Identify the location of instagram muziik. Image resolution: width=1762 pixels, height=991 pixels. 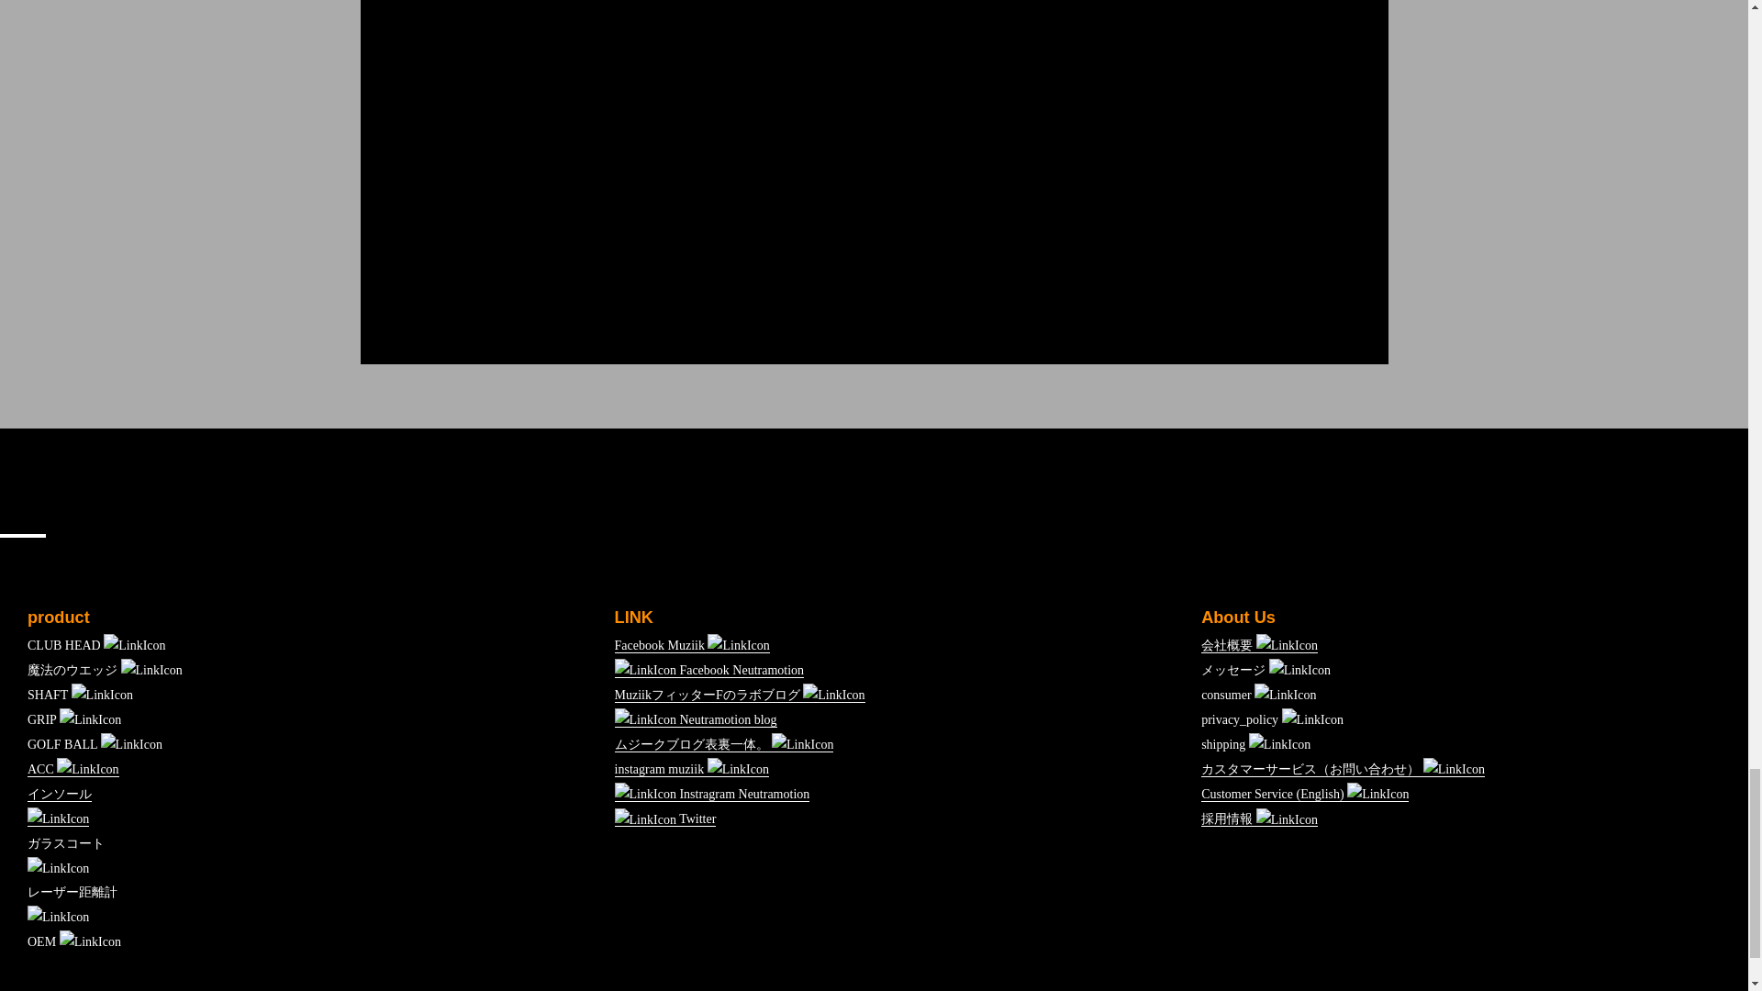
(692, 769).